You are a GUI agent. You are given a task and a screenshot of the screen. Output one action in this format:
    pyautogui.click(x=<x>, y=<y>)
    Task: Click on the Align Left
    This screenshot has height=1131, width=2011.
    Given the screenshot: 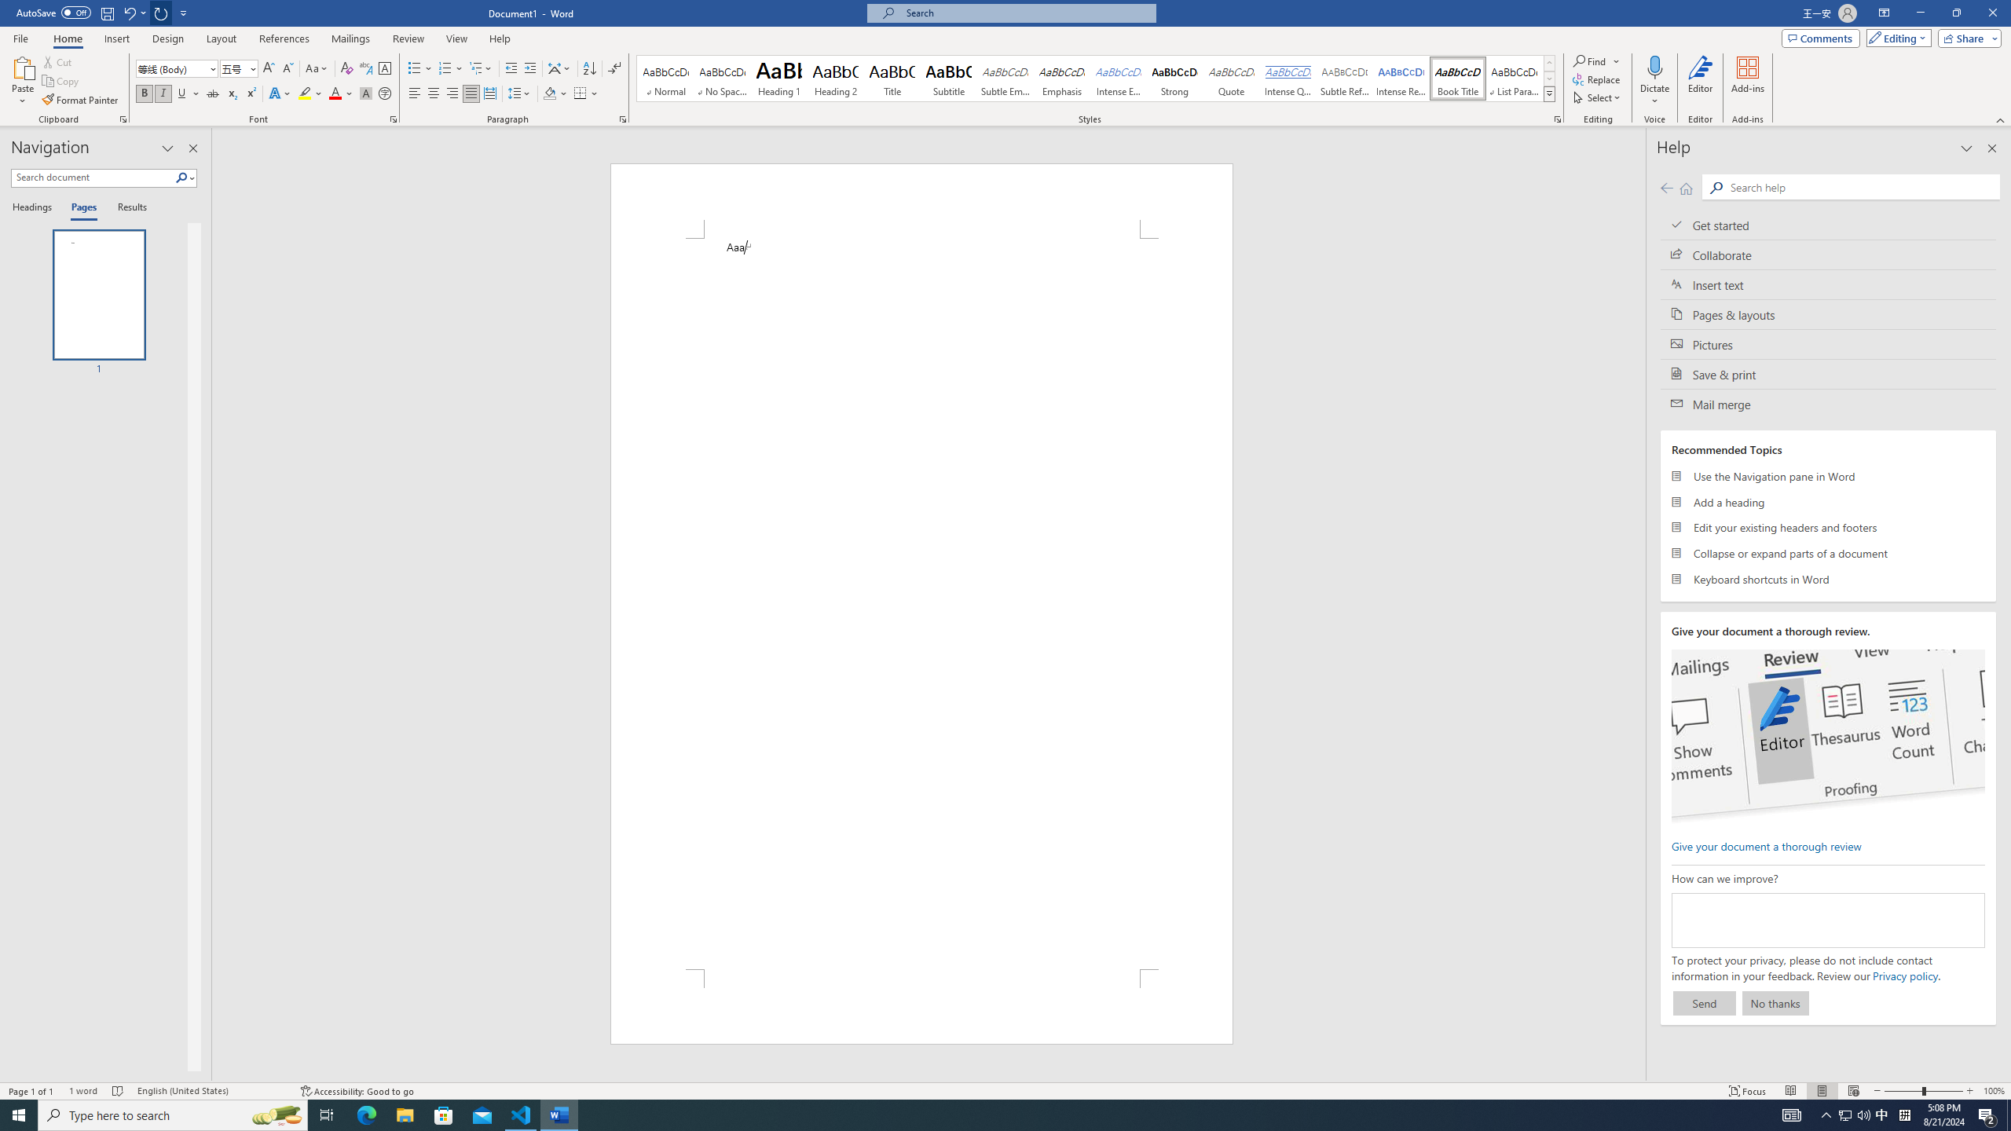 What is the action you would take?
    pyautogui.click(x=415, y=94)
    